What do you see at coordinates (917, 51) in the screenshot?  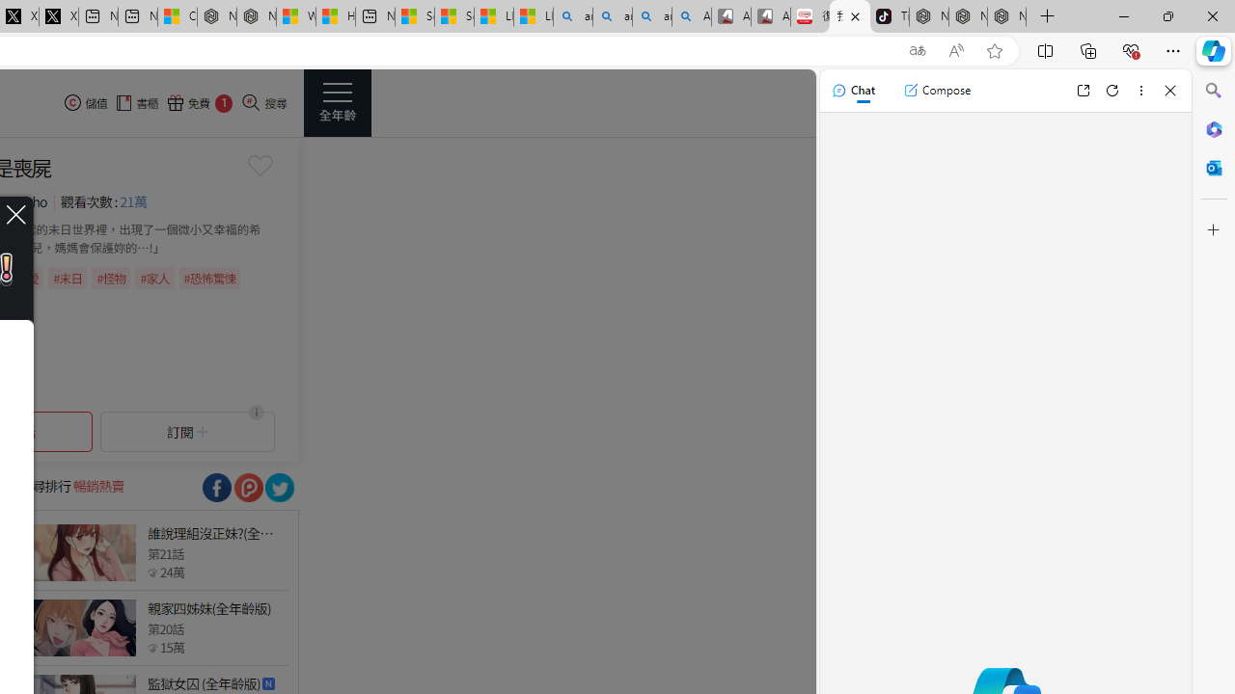 I see `Show translate options` at bounding box center [917, 51].